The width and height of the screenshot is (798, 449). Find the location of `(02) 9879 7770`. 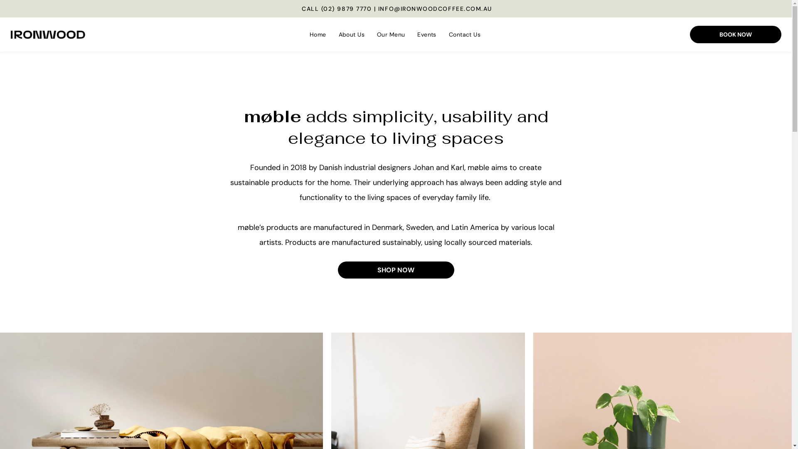

(02) 9879 7770 is located at coordinates (347, 9).